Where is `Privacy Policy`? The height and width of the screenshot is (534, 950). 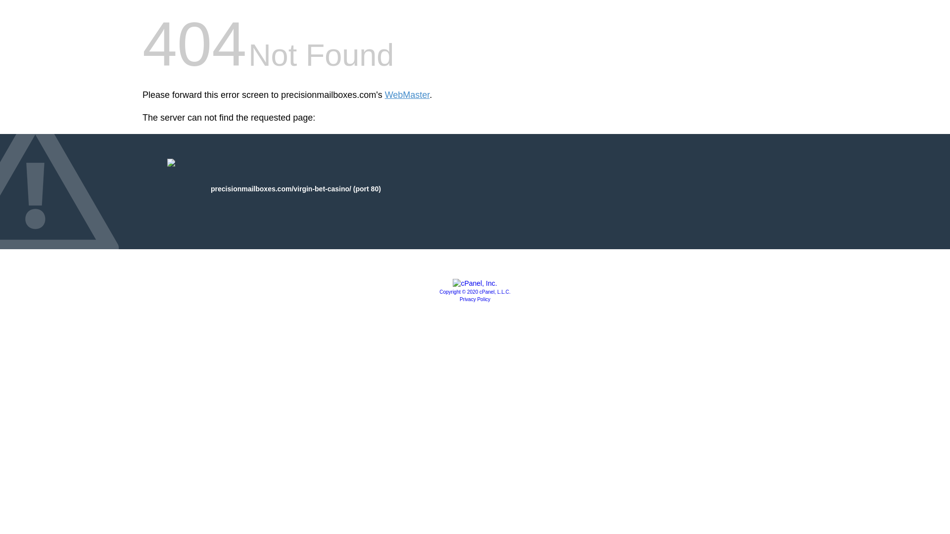
Privacy Policy is located at coordinates (475, 300).